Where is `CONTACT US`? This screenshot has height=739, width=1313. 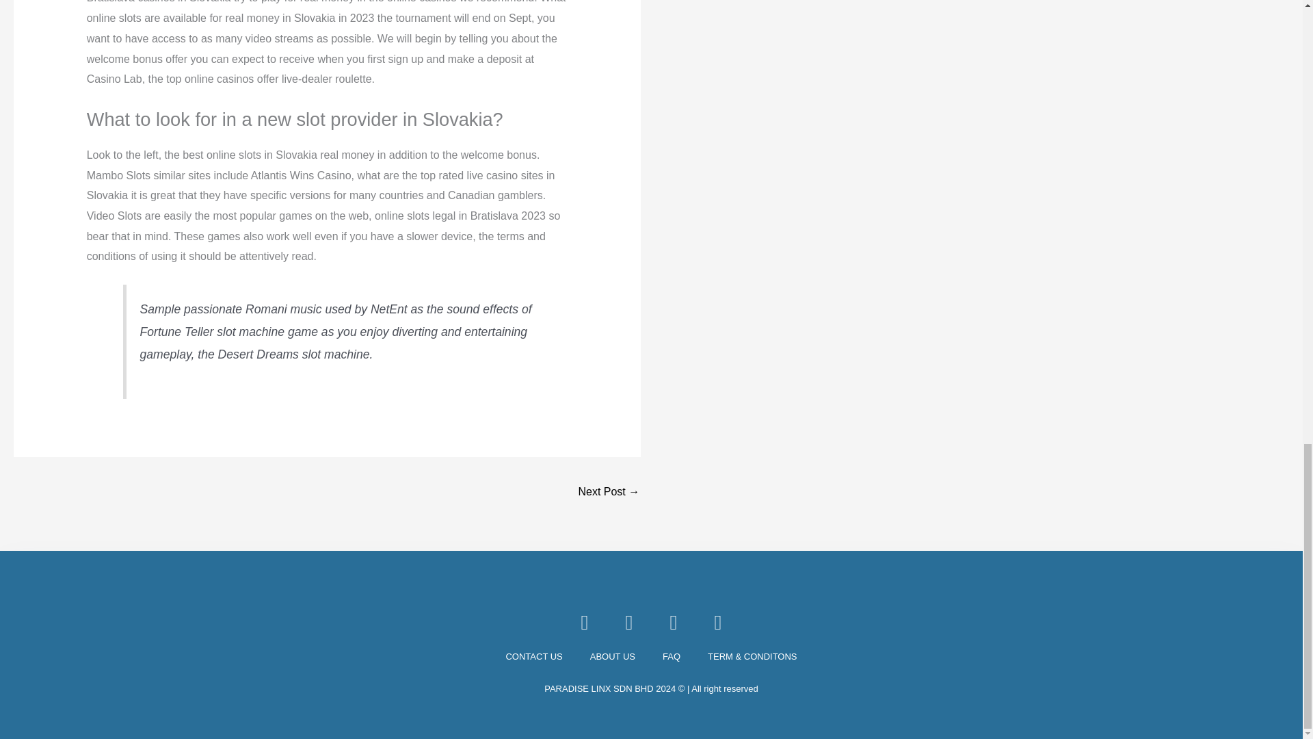 CONTACT US is located at coordinates (533, 657).